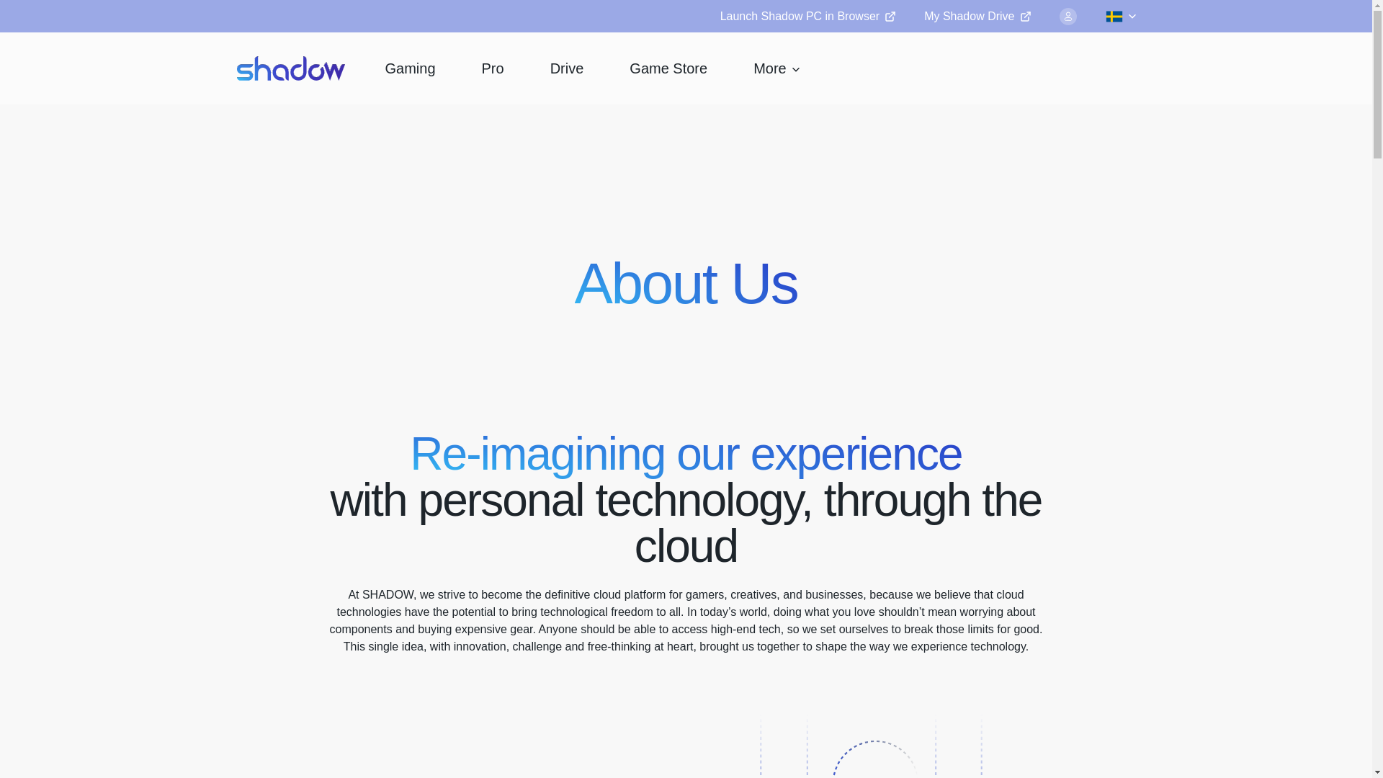  I want to click on Game Store, so click(668, 68).